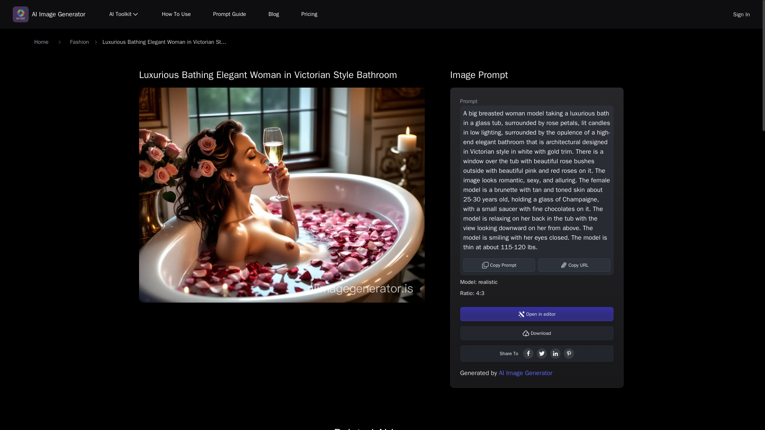 This screenshot has width=765, height=430. Describe the element at coordinates (229, 14) in the screenshot. I see `Prompt Guide` at that location.